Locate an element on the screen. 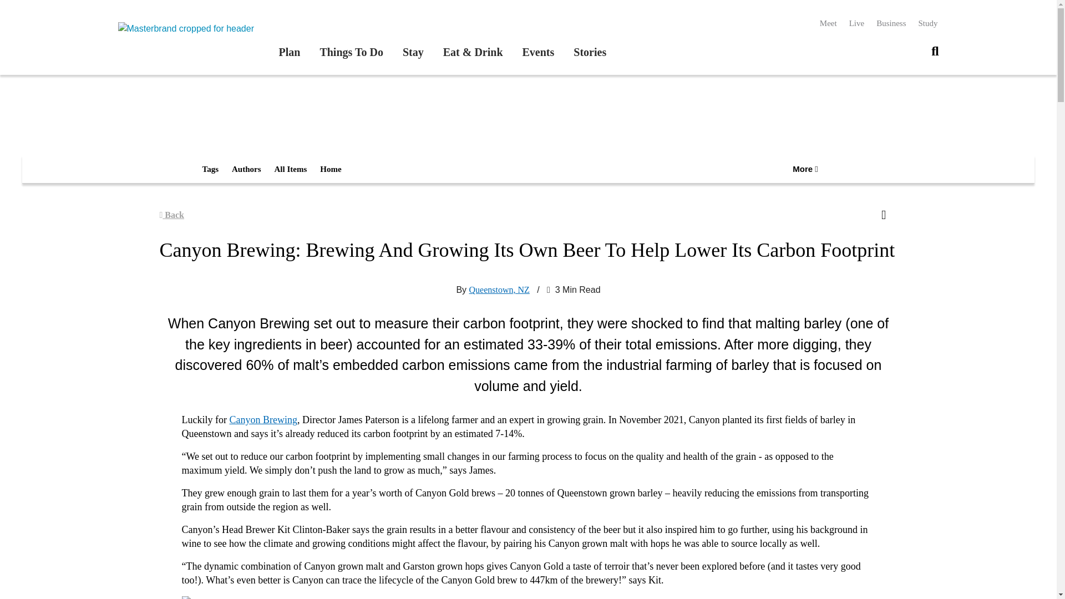  Meet is located at coordinates (829, 23).